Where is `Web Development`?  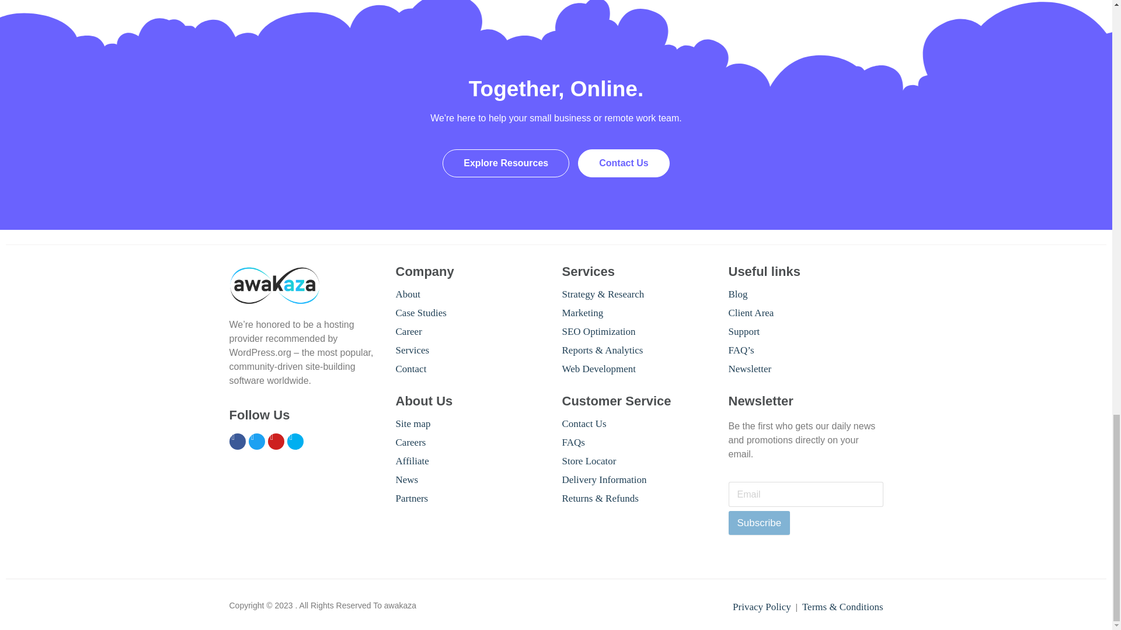
Web Development is located at coordinates (598, 369).